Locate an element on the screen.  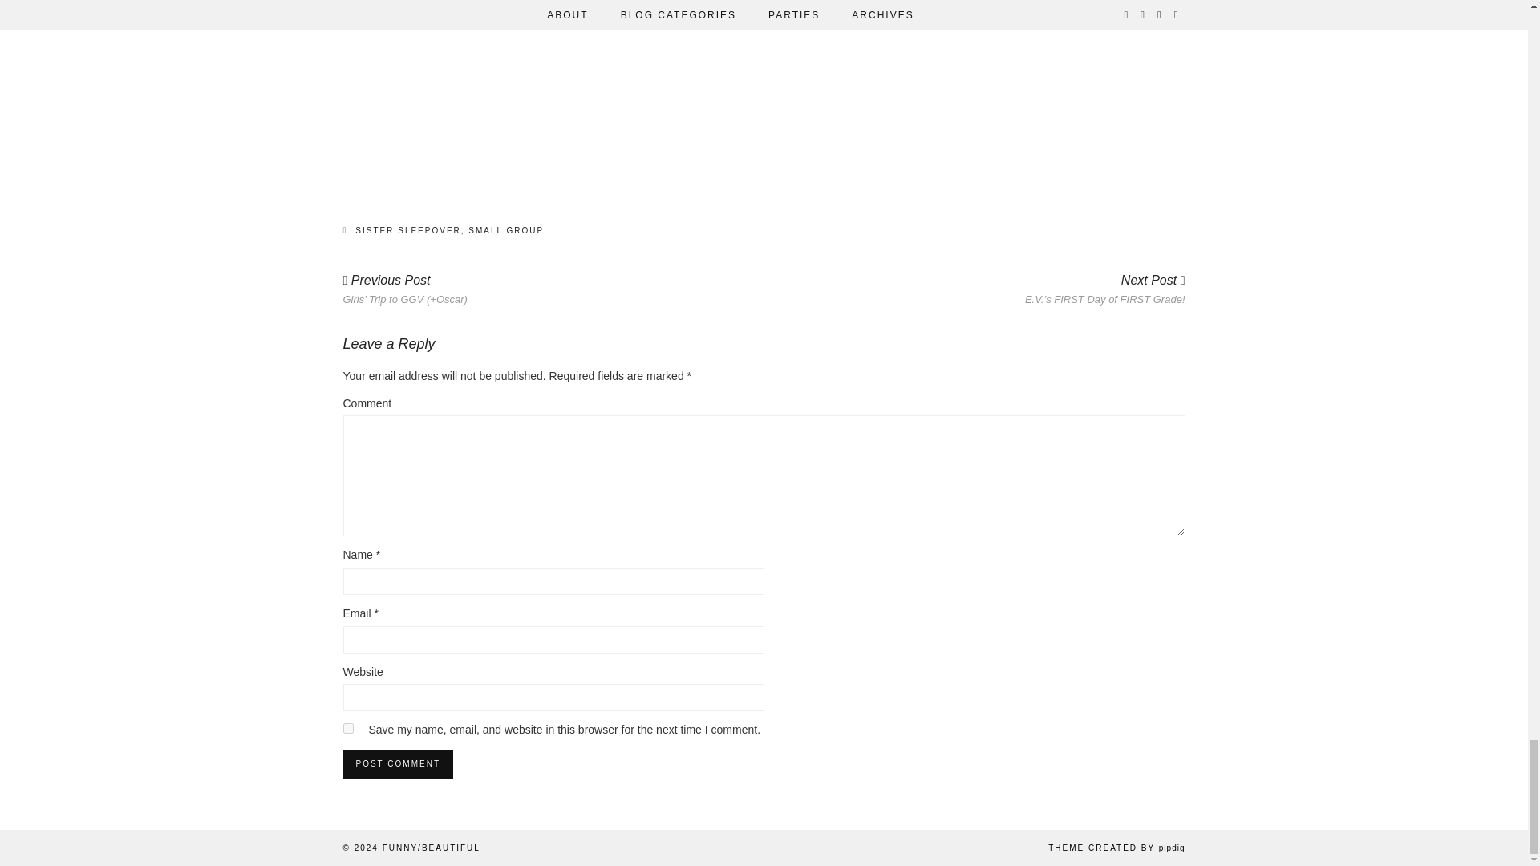
SMALL GROUP is located at coordinates (505, 229).